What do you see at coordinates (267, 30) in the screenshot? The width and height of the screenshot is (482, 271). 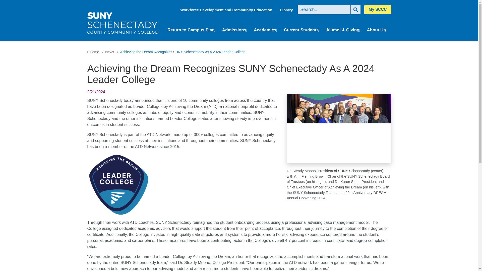 I see `Academics` at bounding box center [267, 30].